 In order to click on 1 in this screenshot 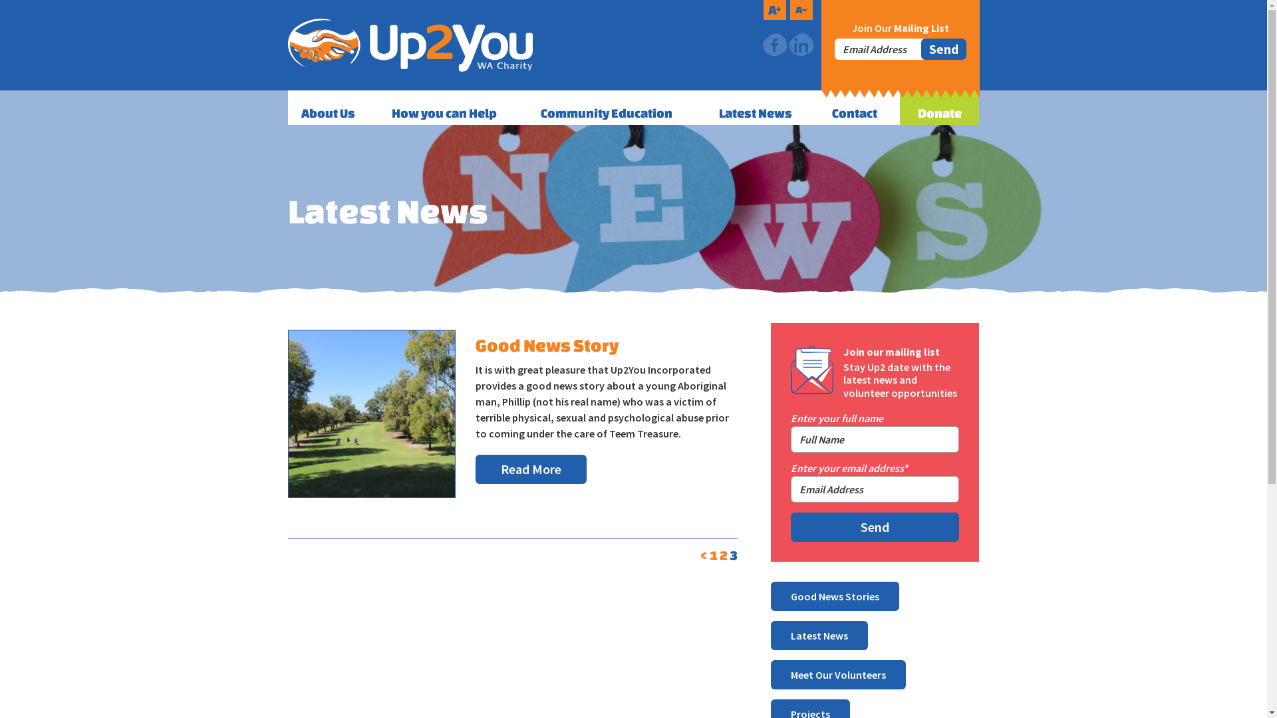, I will do `click(714, 555)`.